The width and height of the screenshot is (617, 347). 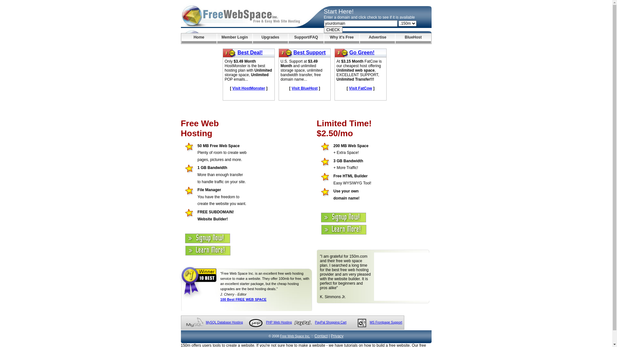 I want to click on Advertise, so click(x=377, y=39).